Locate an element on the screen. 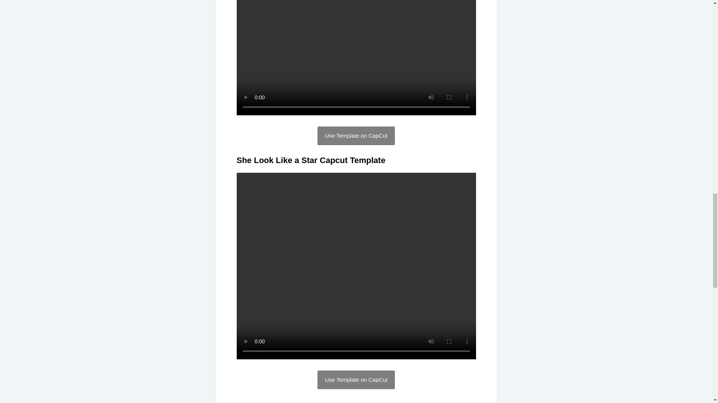 The image size is (718, 403). Use Template on CapCut is located at coordinates (356, 136).